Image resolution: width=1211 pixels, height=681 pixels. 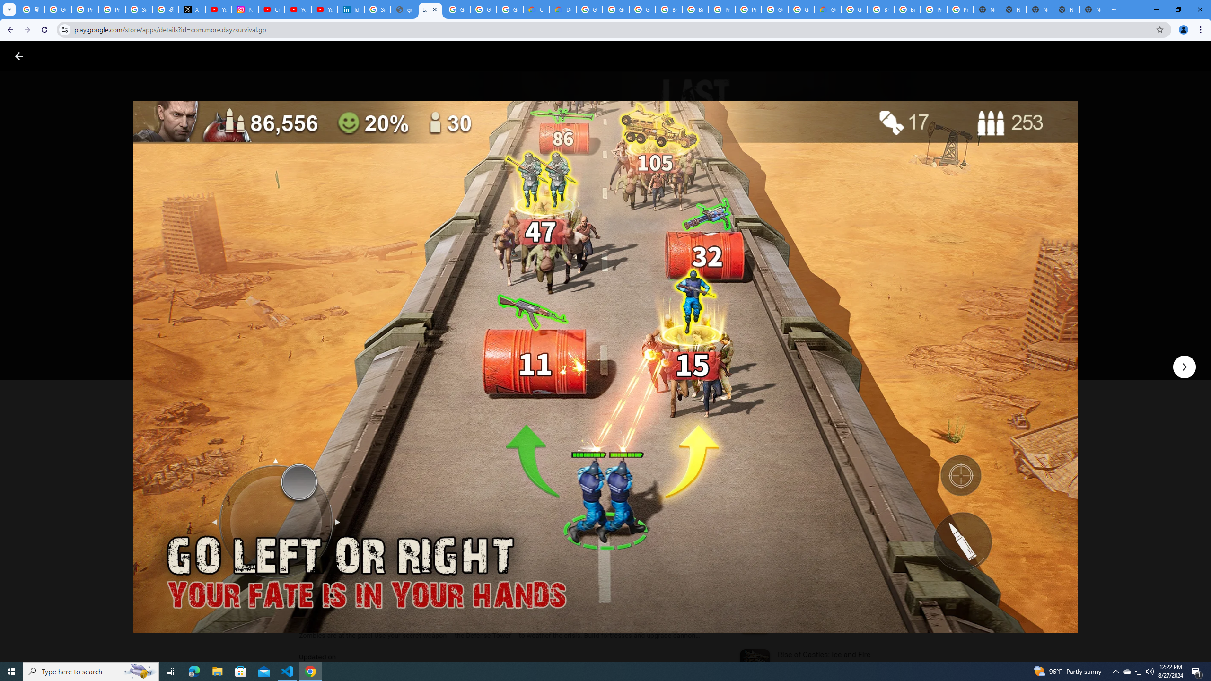 I want to click on YouTube Culture & Trends - YouTube Top 10, 2021, so click(x=325, y=9).